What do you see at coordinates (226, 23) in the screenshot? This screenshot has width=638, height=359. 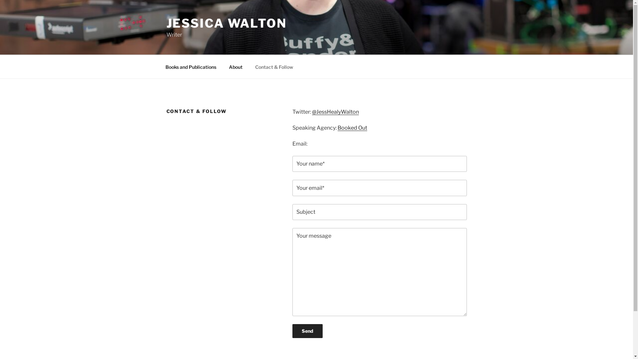 I see `JESSICA WALTON` at bounding box center [226, 23].